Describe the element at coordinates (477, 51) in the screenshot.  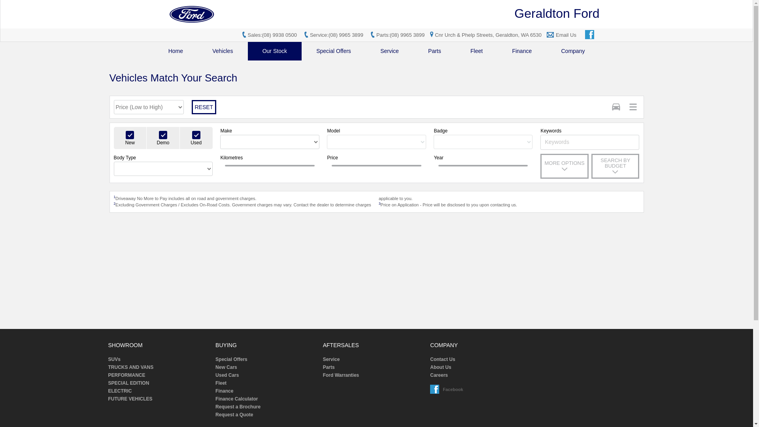
I see `Fleet` at that location.